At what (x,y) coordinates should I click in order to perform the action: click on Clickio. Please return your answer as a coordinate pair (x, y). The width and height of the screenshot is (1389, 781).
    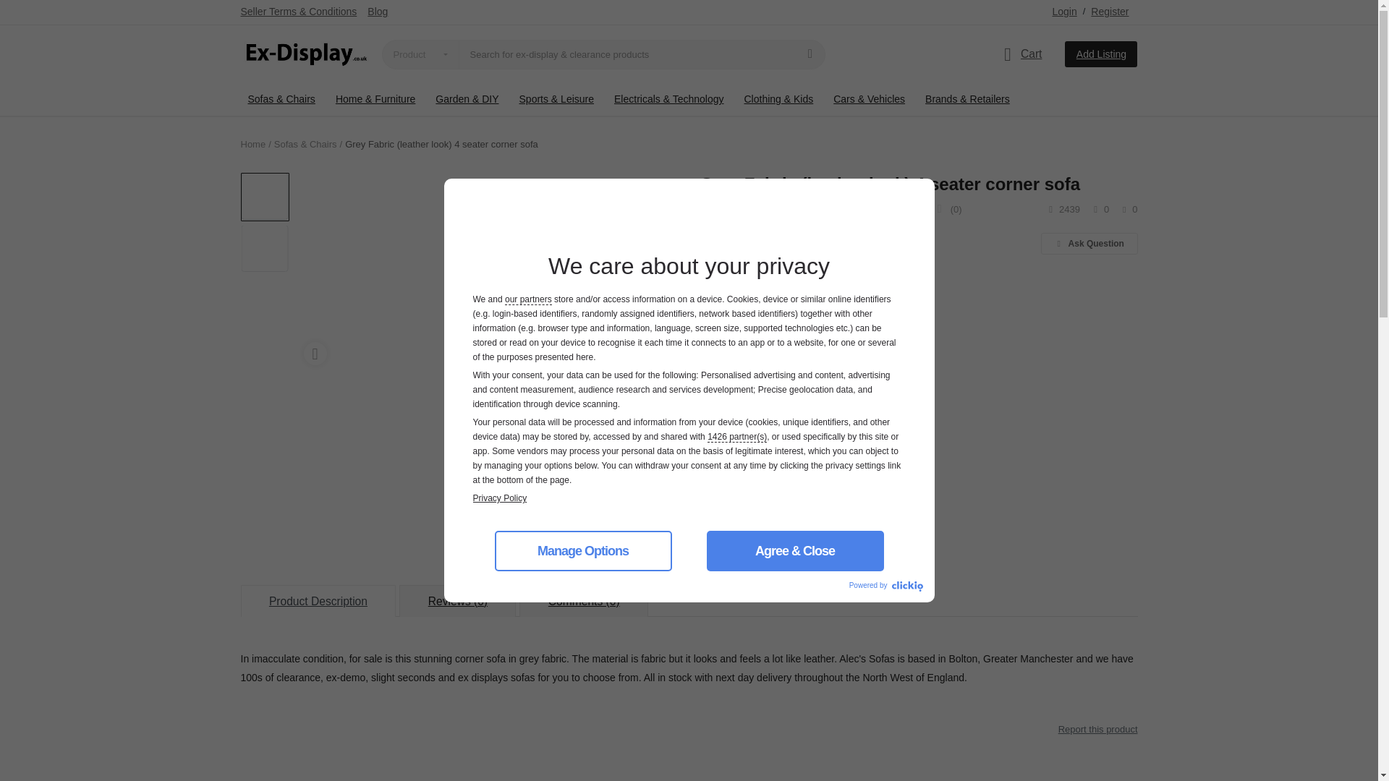
    Looking at the image, I should click on (906, 586).